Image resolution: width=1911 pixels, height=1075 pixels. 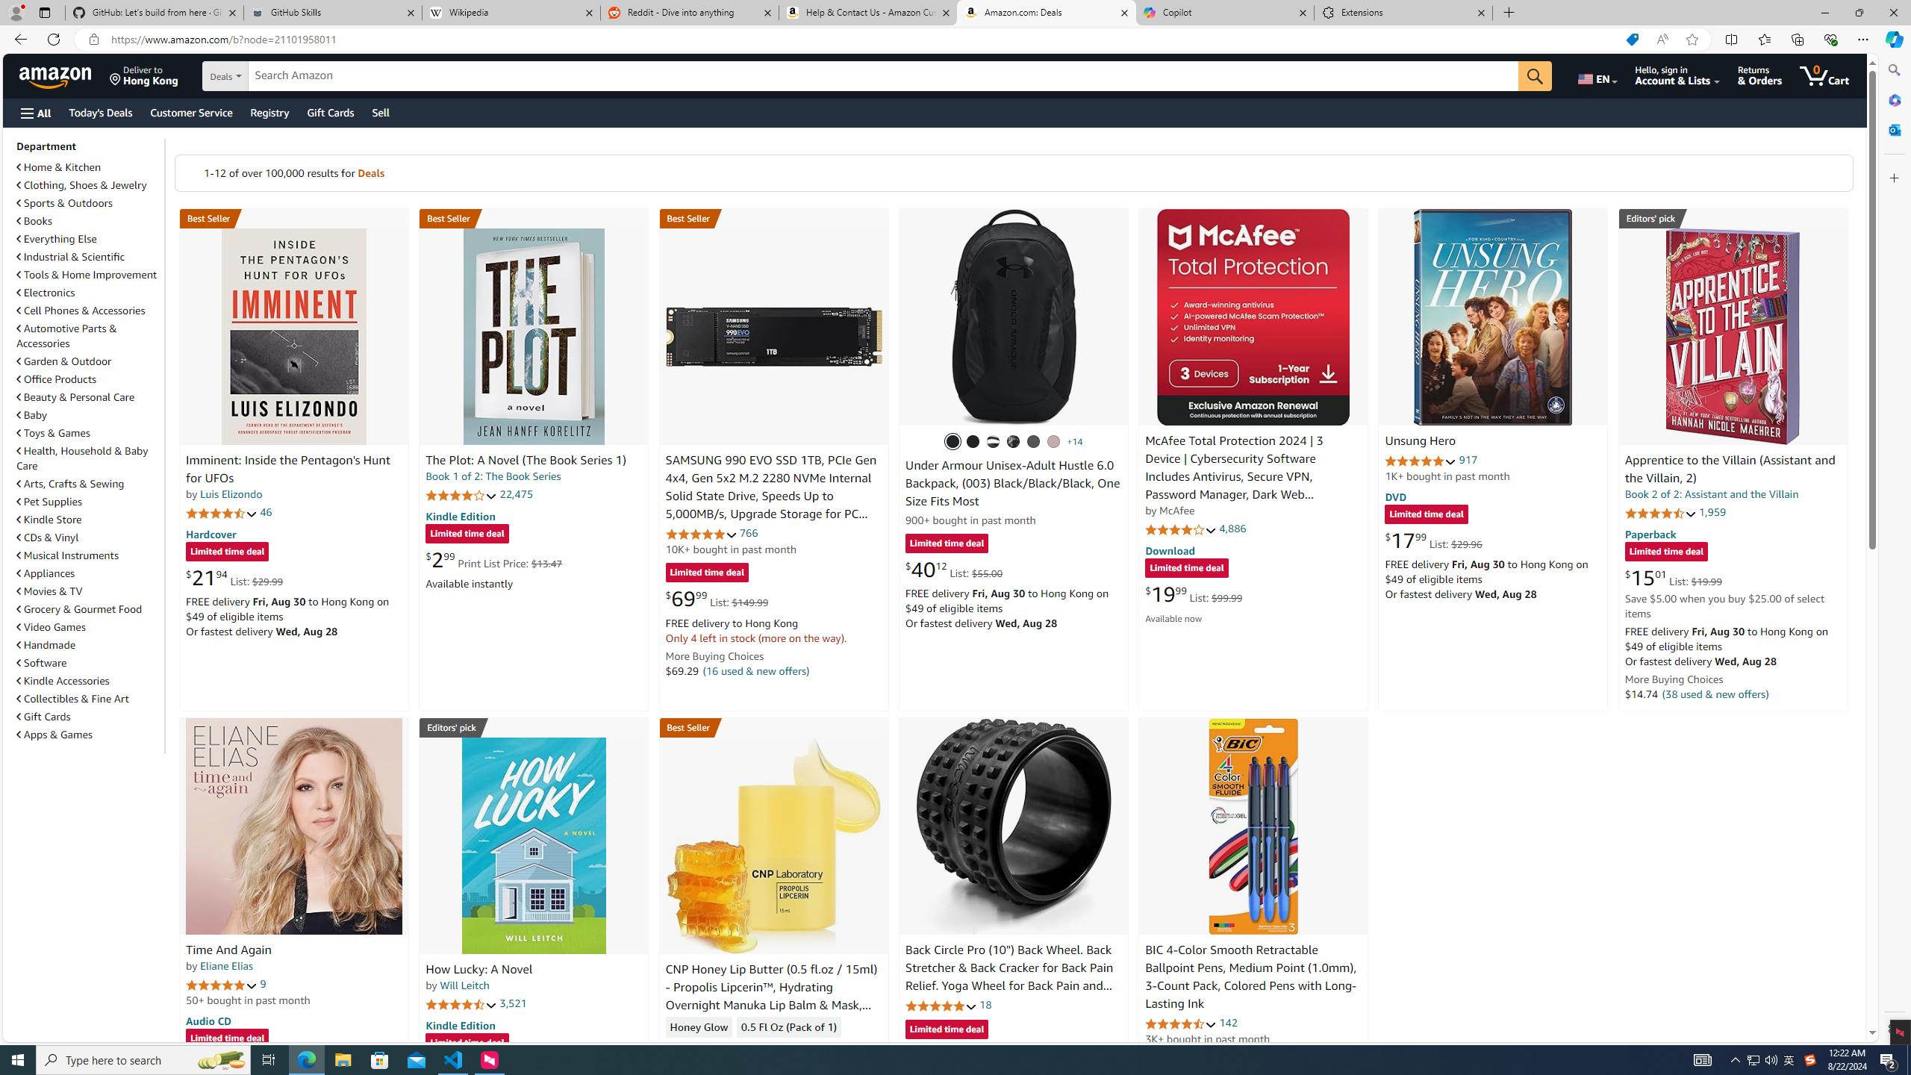 I want to click on 4.3 out of 5 stars, so click(x=701, y=1049).